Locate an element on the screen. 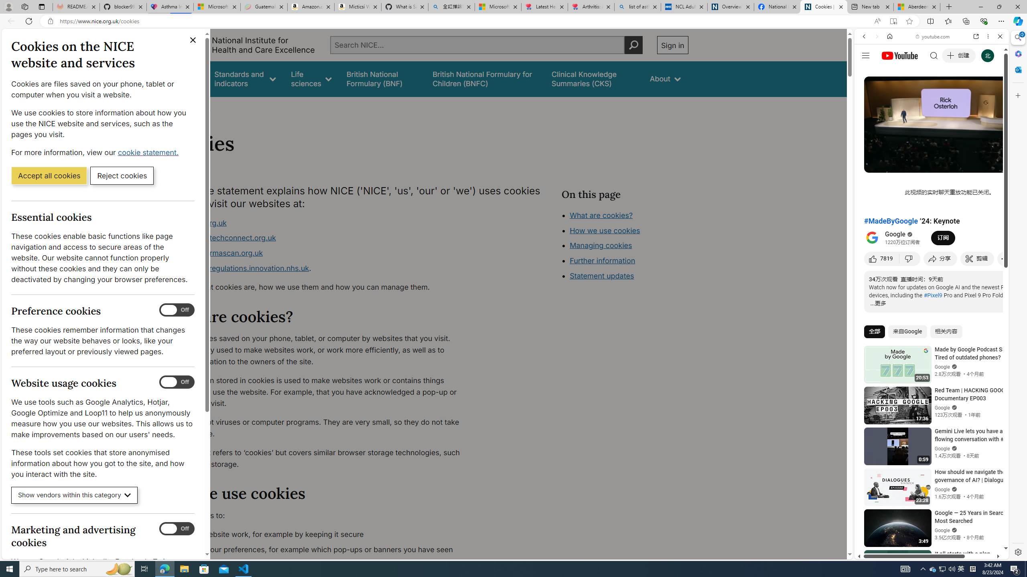  Search the web is located at coordinates (936, 55).